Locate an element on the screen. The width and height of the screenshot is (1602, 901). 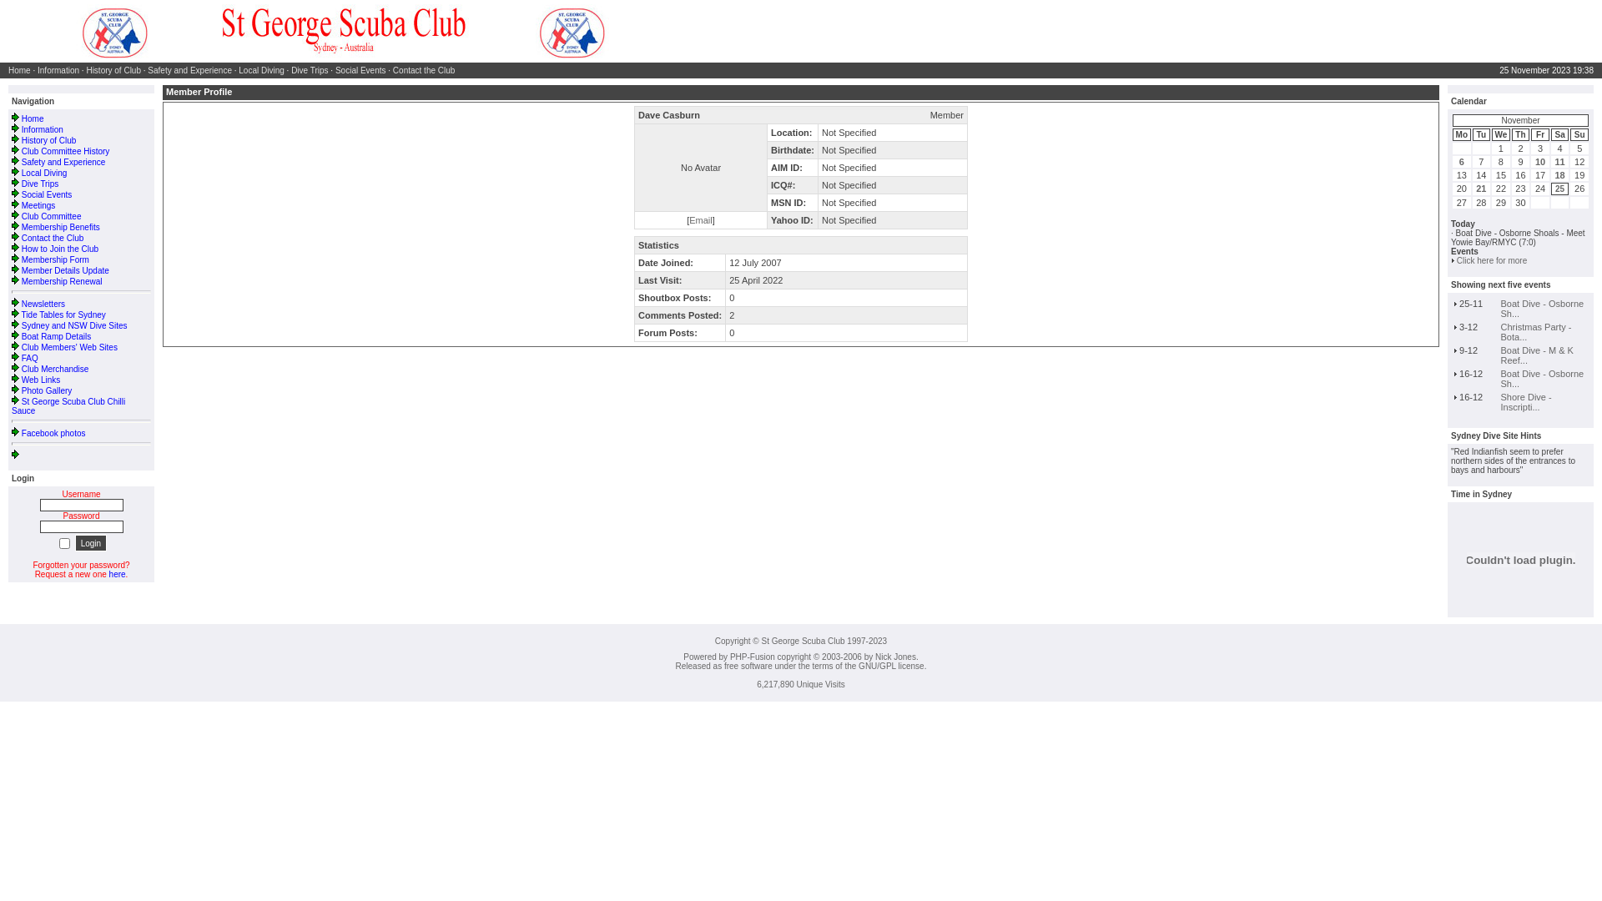
Sydney and NSW Dive Sites is located at coordinates (75, 325).